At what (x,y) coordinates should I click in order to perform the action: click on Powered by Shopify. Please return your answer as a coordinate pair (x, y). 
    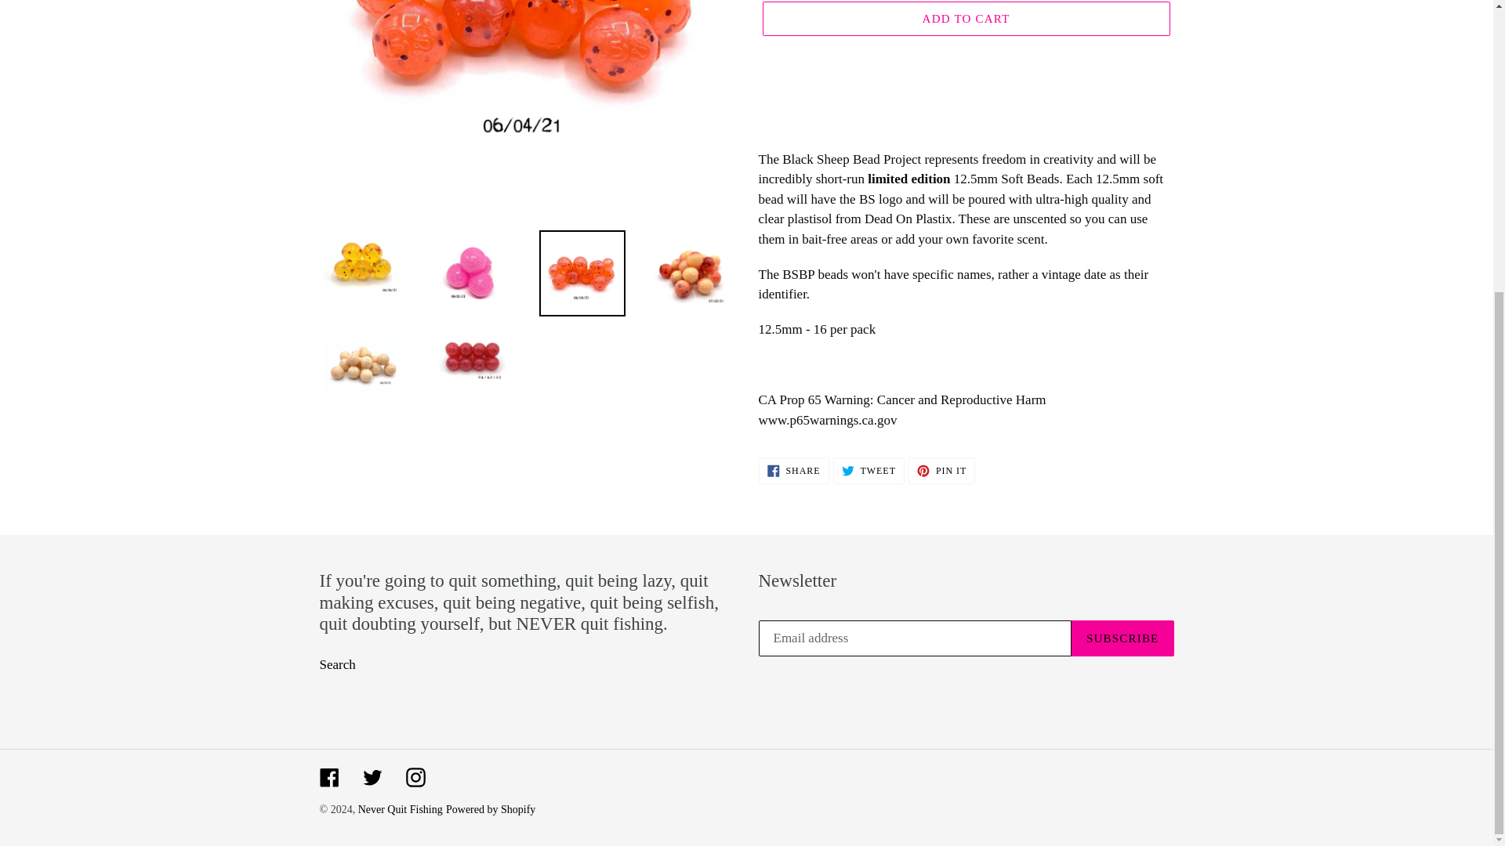
    Looking at the image, I should click on (869, 470).